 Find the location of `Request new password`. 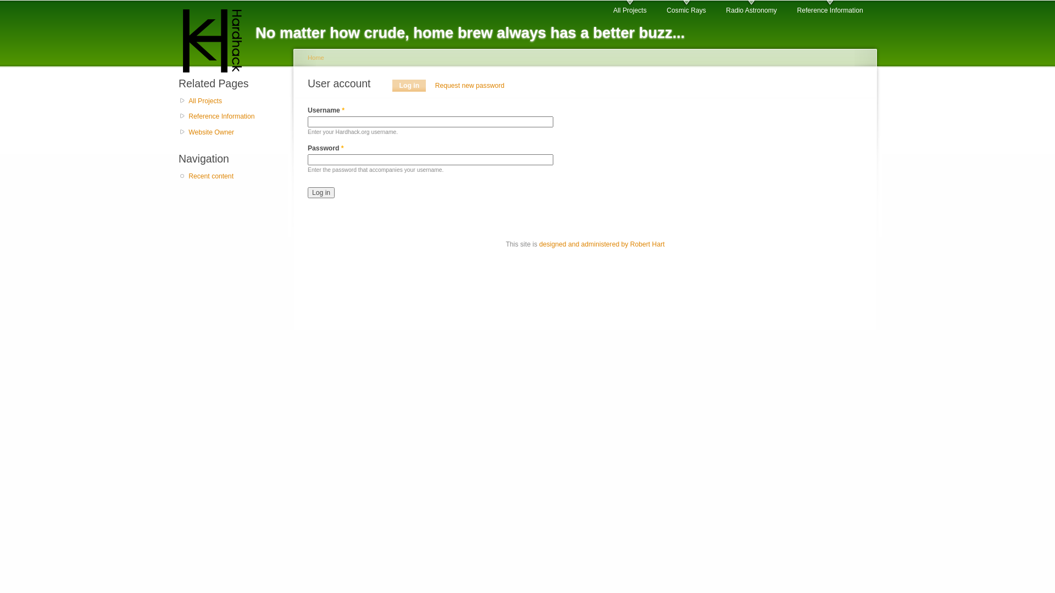

Request new password is located at coordinates (470, 86).